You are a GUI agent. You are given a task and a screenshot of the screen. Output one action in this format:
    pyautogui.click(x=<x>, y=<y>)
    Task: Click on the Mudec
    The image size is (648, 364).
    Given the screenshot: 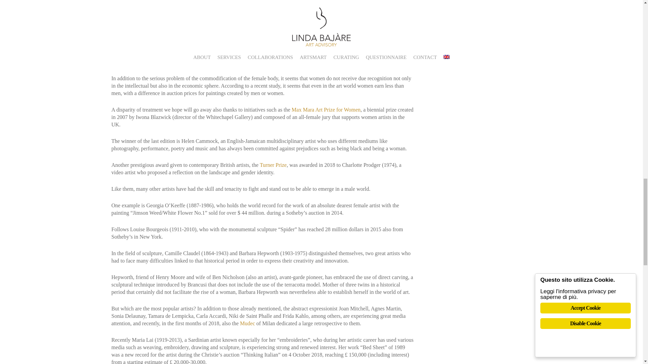 What is the action you would take?
    pyautogui.click(x=247, y=323)
    